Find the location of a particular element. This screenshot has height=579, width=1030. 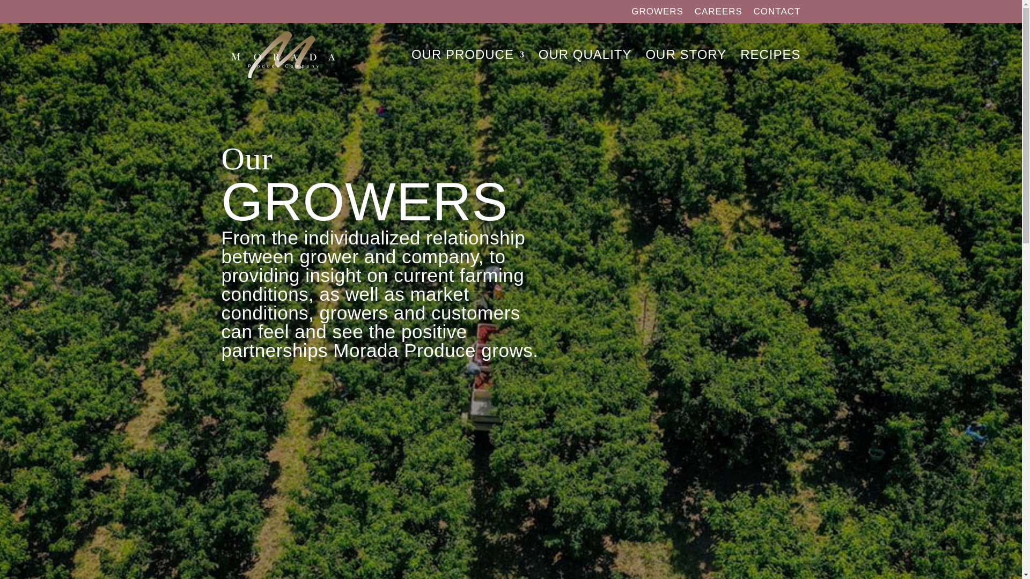

OUR QUALITY is located at coordinates (585, 68).